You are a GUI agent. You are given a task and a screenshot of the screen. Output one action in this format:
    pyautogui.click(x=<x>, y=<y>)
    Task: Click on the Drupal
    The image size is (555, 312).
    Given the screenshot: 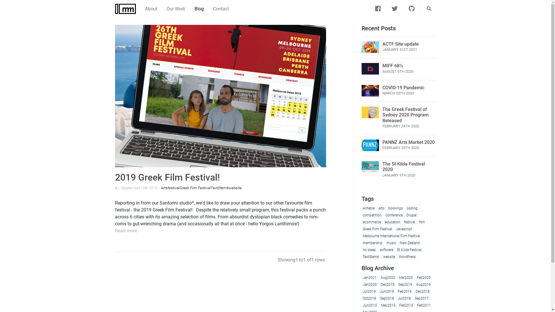 What is the action you would take?
    pyautogui.click(x=412, y=215)
    